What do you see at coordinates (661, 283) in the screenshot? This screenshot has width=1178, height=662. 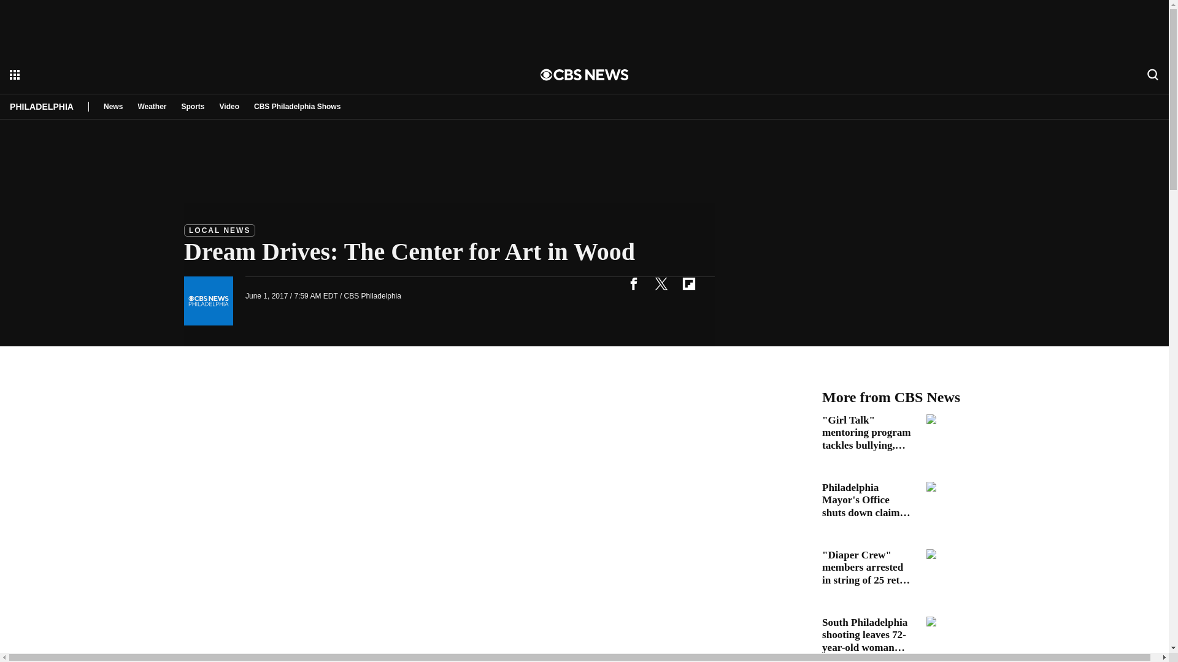 I see `twitter` at bounding box center [661, 283].